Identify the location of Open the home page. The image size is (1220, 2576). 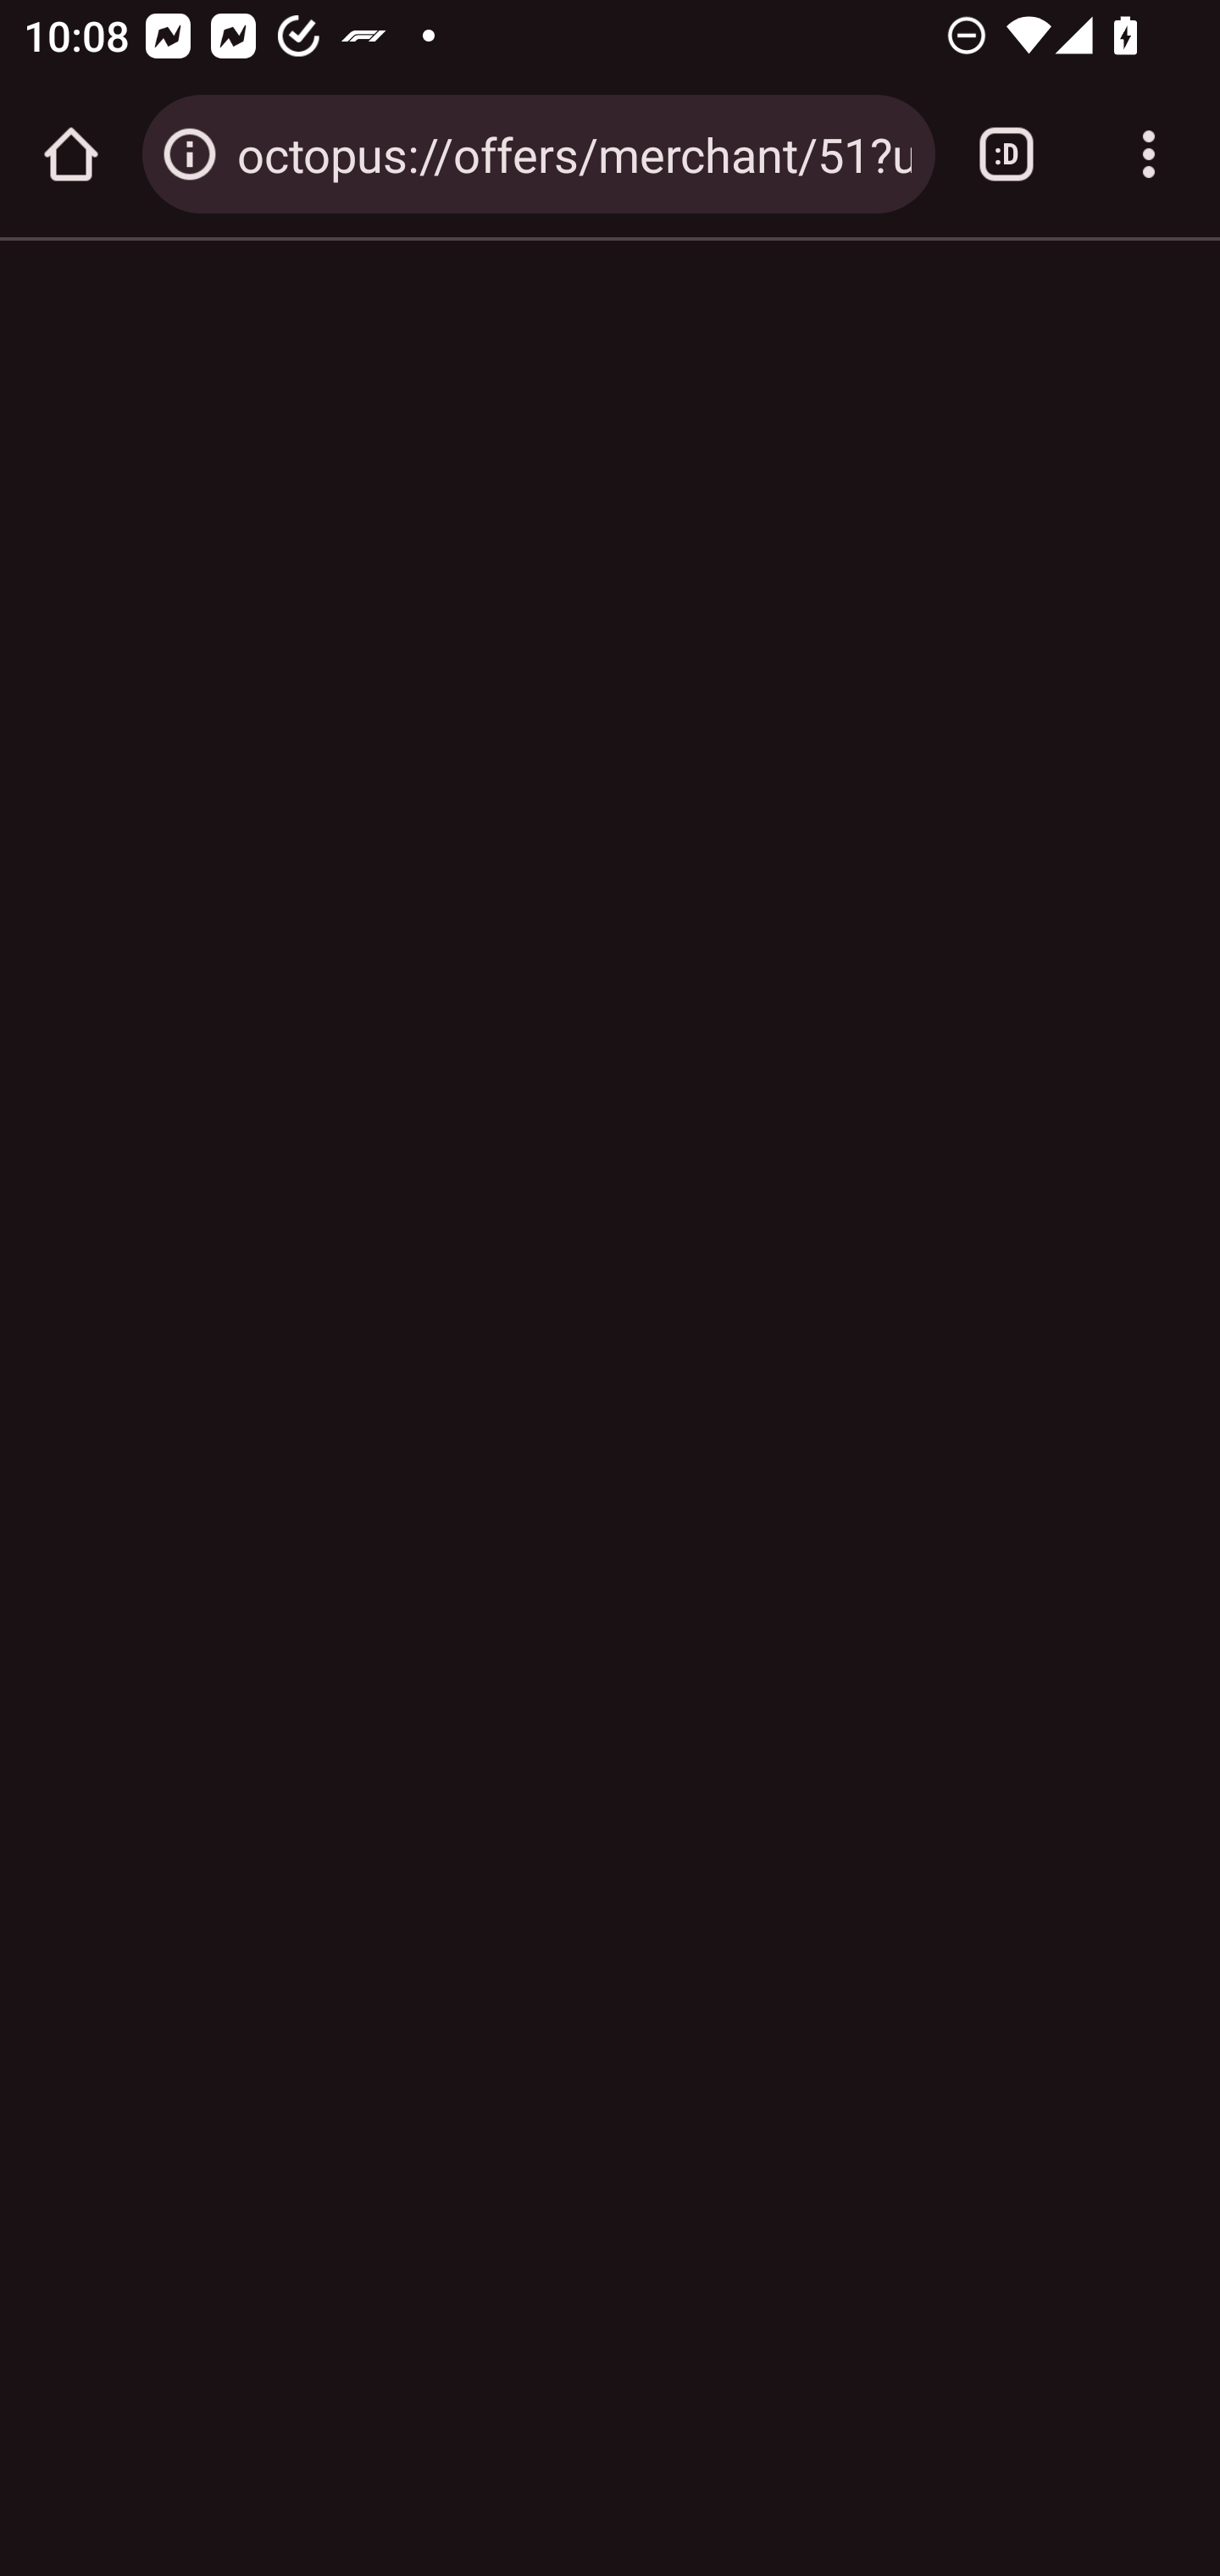
(71, 154).